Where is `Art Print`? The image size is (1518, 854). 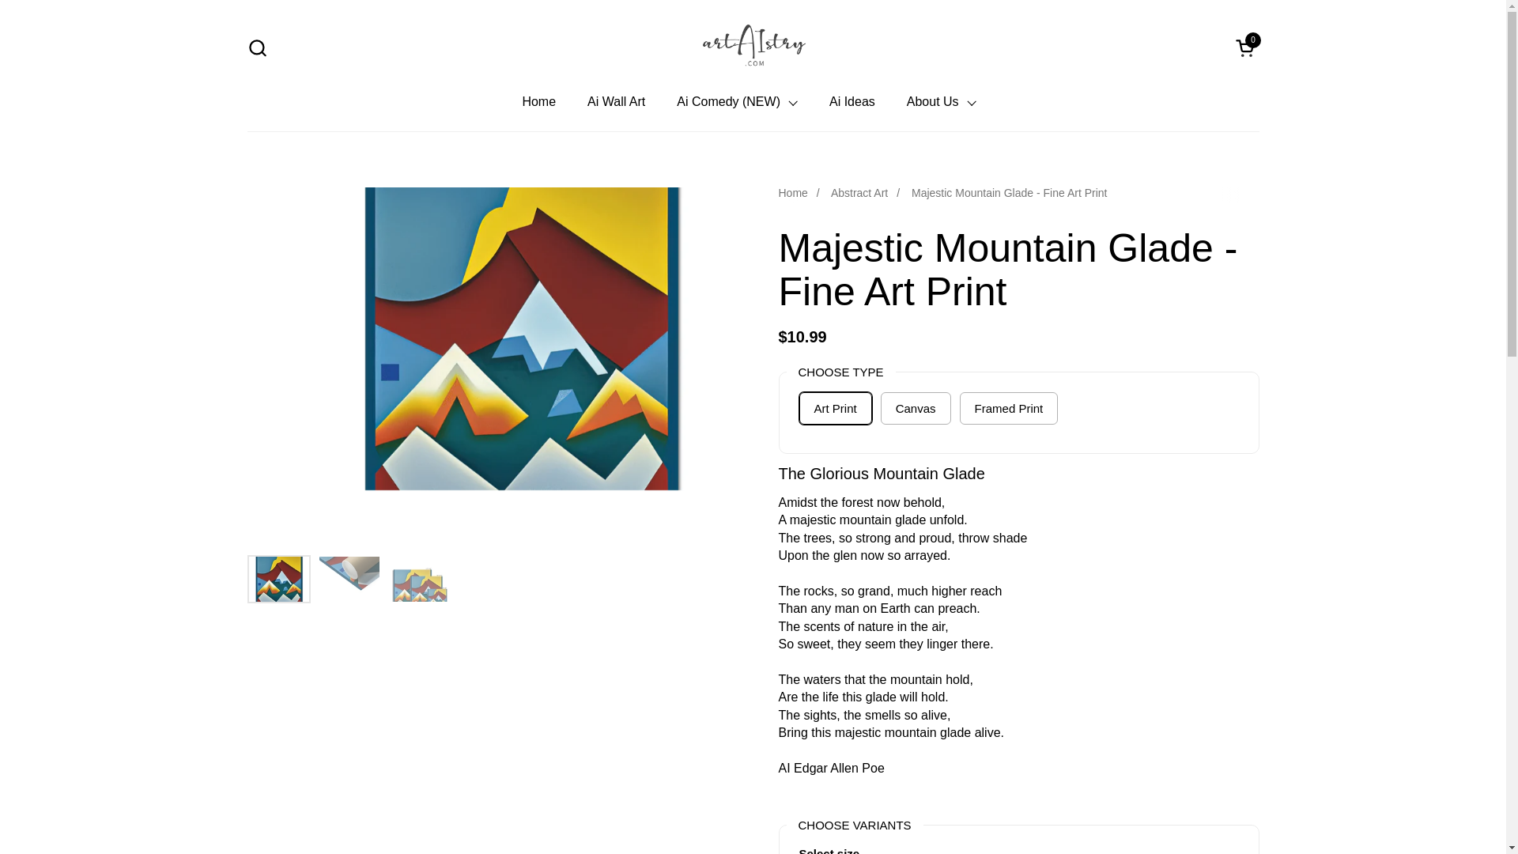
Art Print is located at coordinates (835, 408).